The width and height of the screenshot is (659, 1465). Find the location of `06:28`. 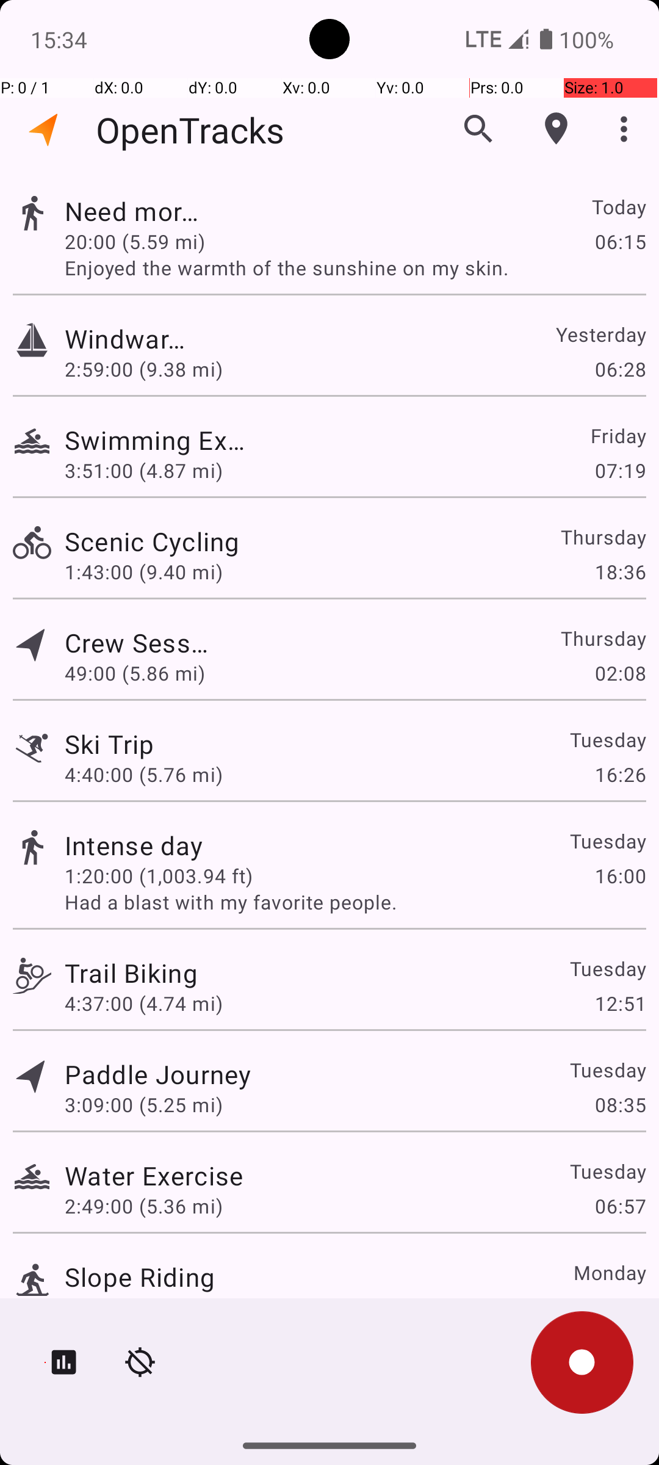

06:28 is located at coordinates (620, 369).